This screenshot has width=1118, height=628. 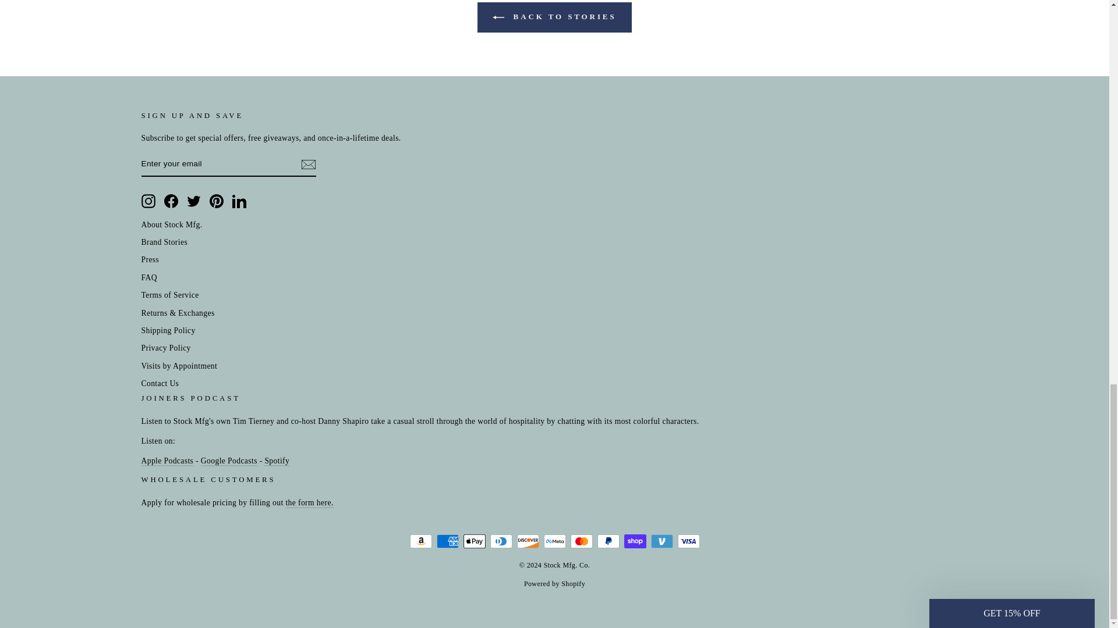 I want to click on Stock Mfg. Co. on Facebook, so click(x=171, y=200).